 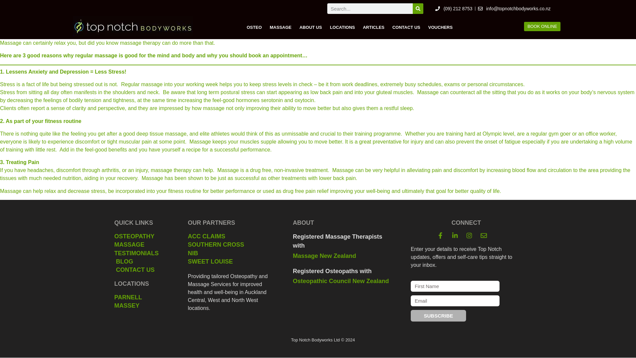 What do you see at coordinates (142, 245) in the screenshot?
I see `MASSAGE` at bounding box center [142, 245].